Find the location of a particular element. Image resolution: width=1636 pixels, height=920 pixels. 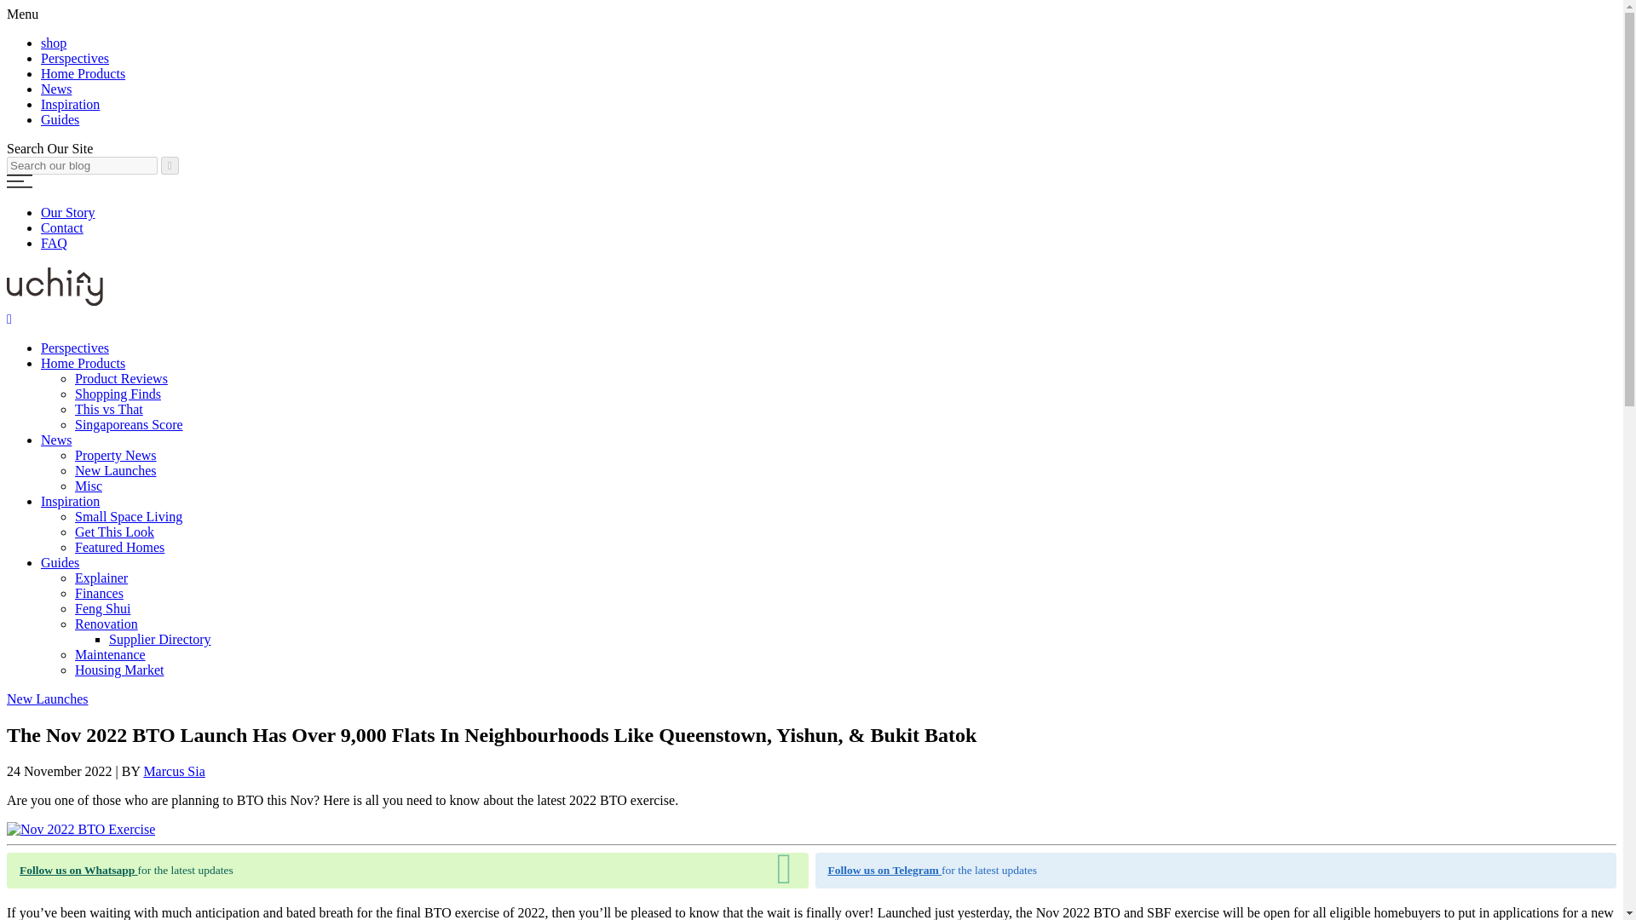

Perspectives is located at coordinates (75, 348).